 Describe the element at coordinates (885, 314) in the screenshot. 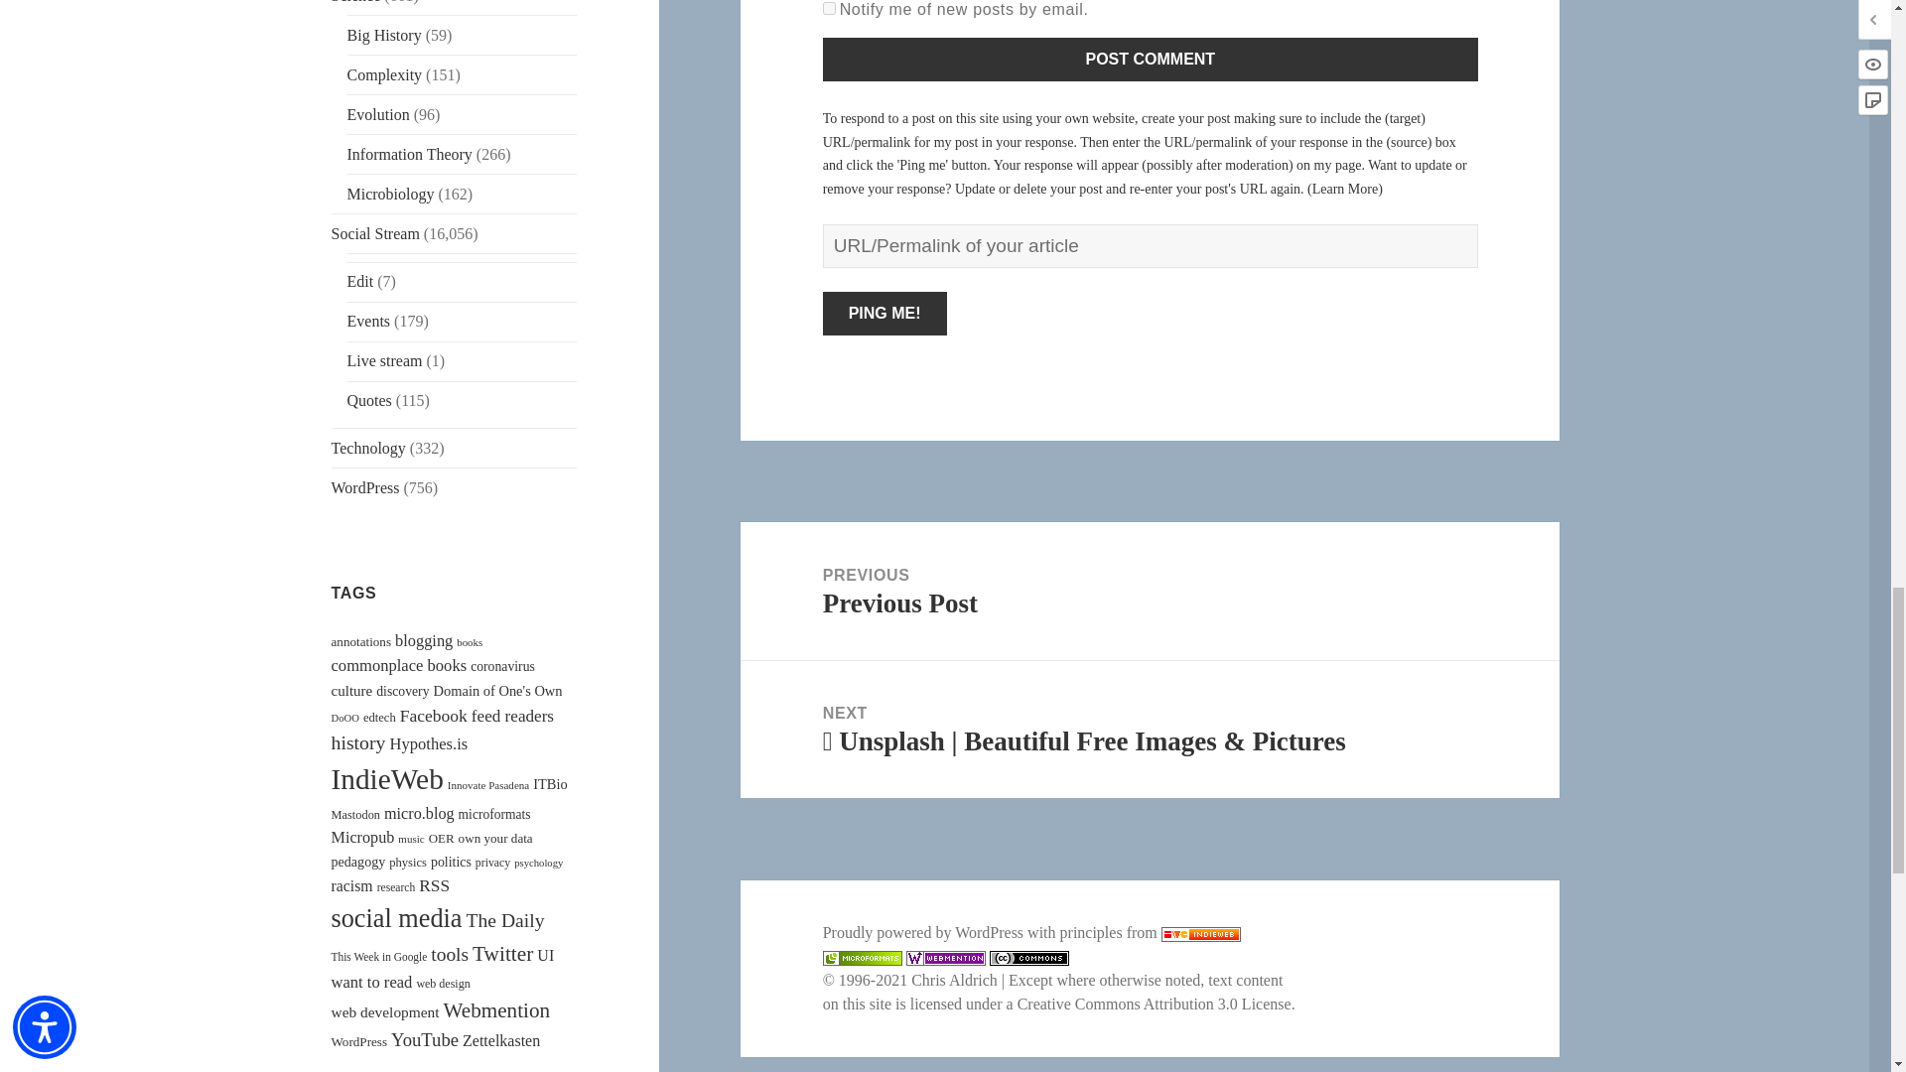

I see `Ping me!` at that location.